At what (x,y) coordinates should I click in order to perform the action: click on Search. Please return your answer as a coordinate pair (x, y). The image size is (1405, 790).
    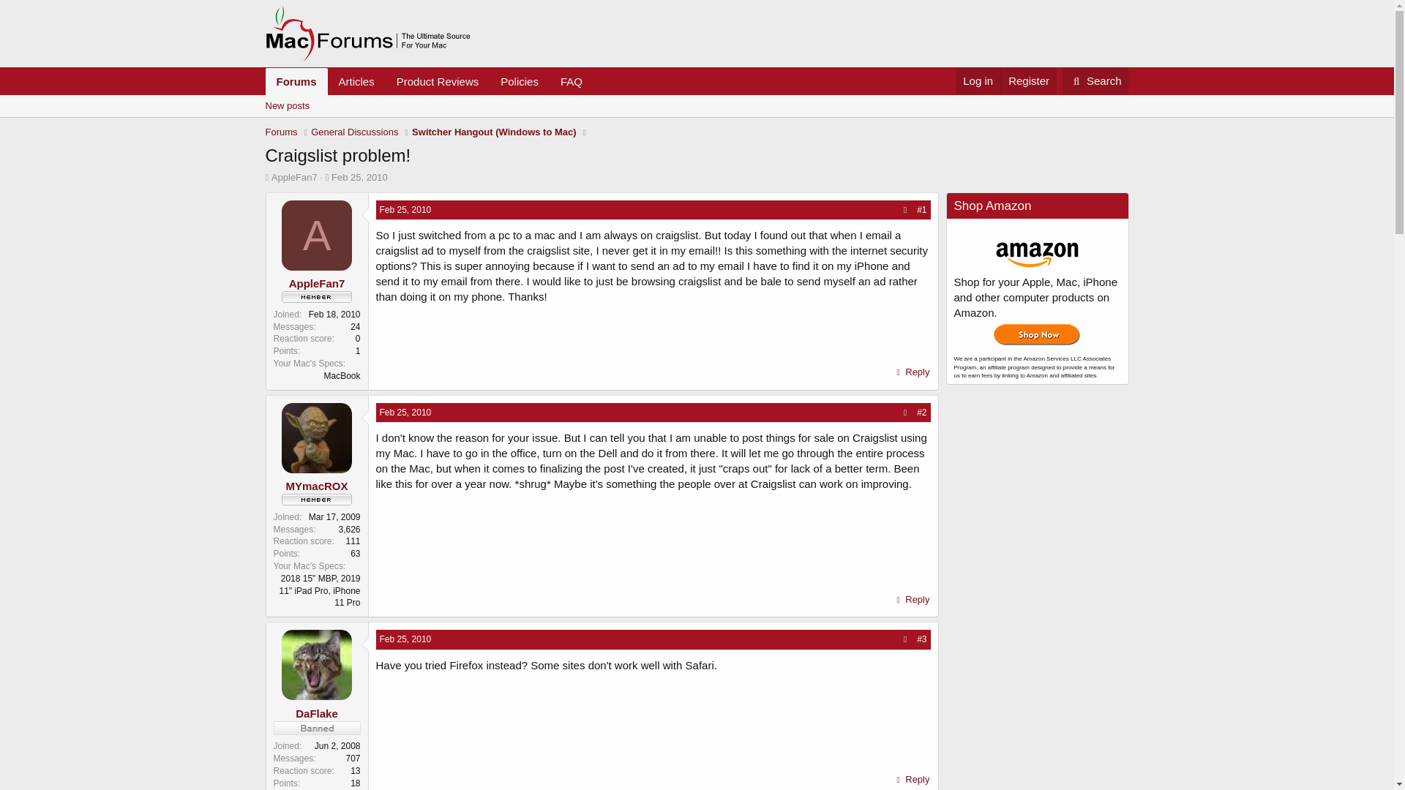
    Looking at the image, I should click on (359, 177).